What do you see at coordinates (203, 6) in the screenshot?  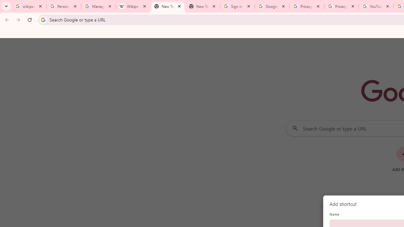 I see `New Tab` at bounding box center [203, 6].